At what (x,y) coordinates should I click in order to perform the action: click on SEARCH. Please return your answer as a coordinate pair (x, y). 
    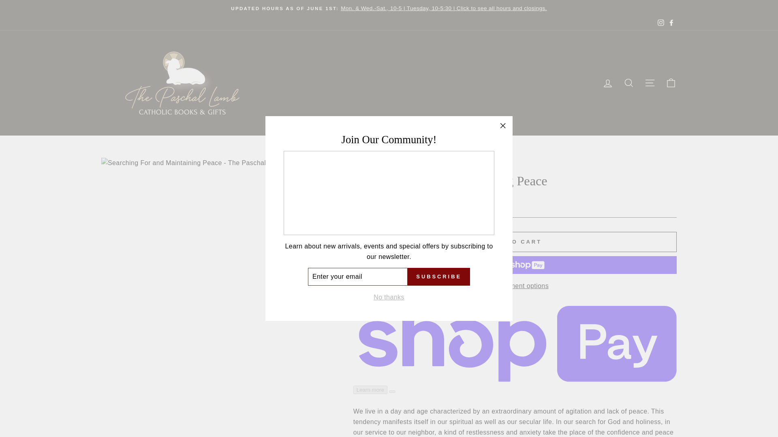
    Looking at the image, I should click on (629, 83).